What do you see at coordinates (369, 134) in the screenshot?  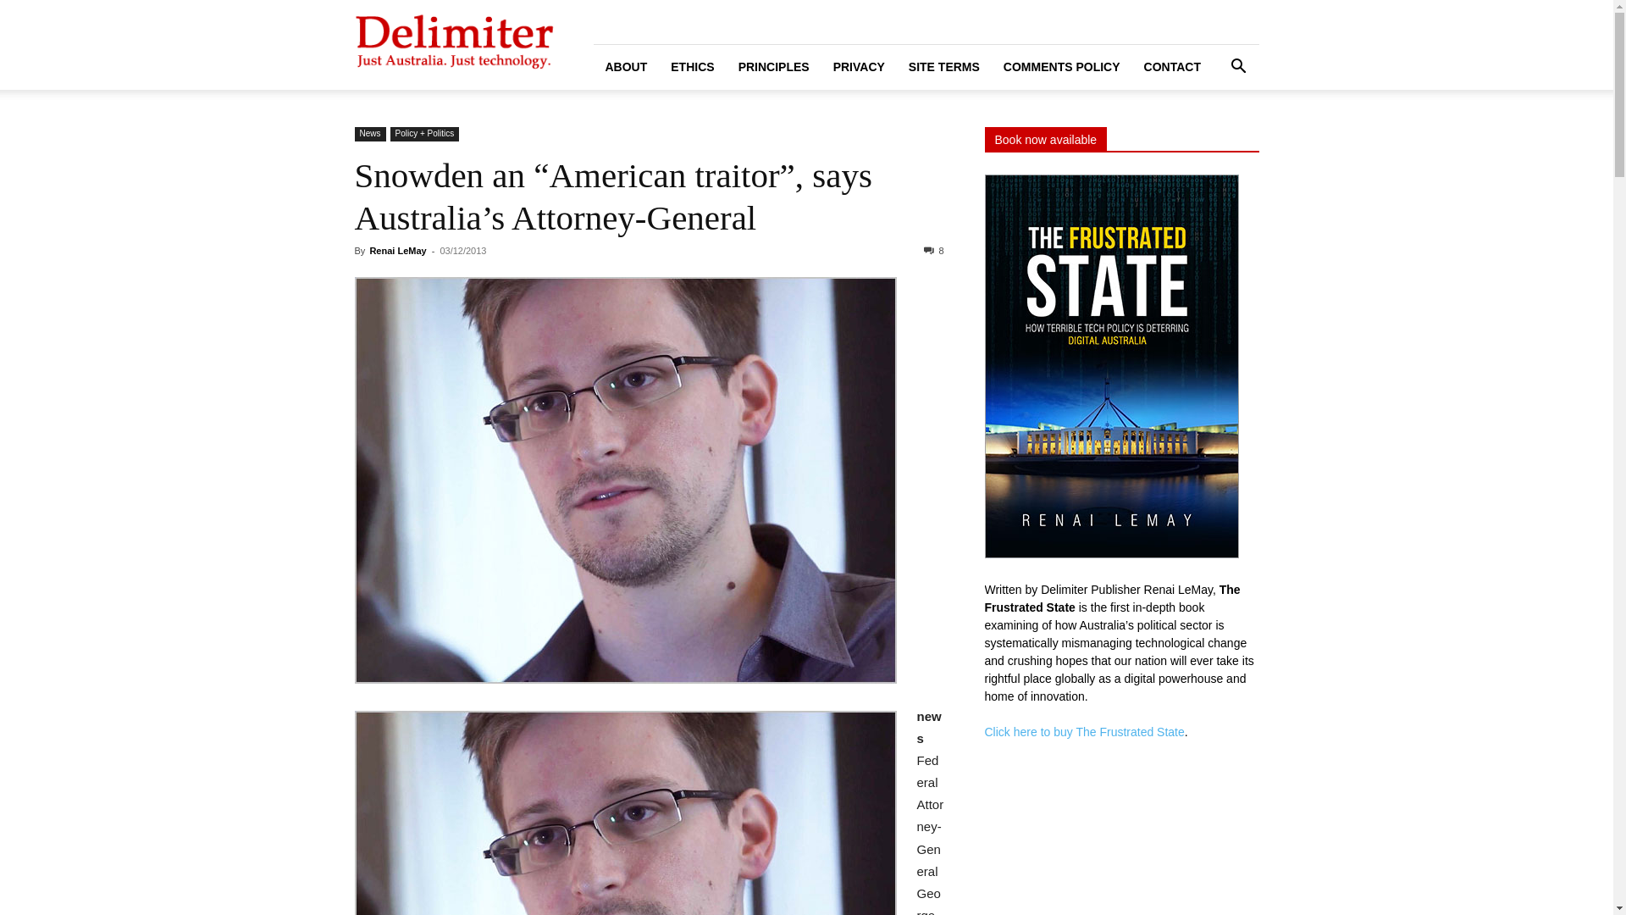 I see `News` at bounding box center [369, 134].